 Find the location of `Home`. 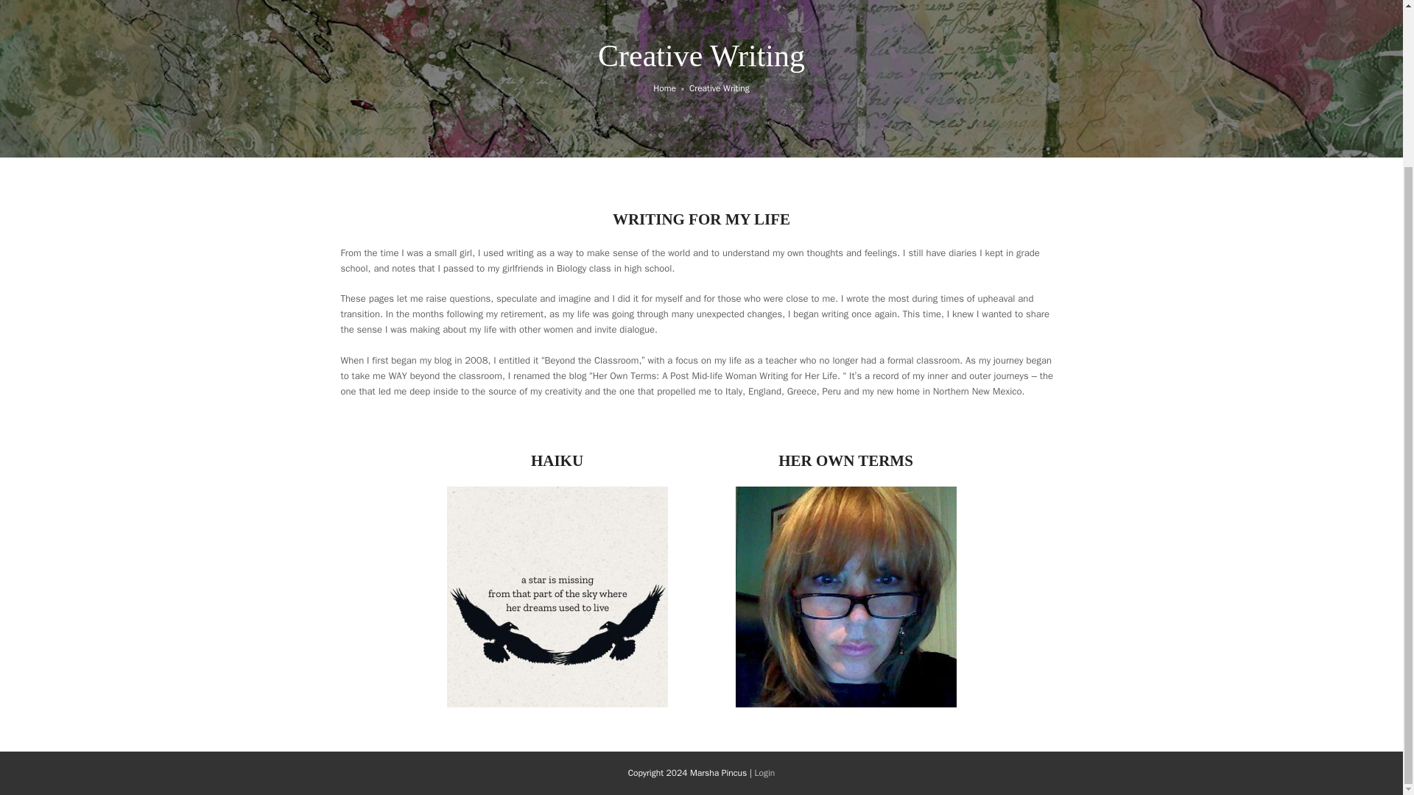

Home is located at coordinates (664, 88).